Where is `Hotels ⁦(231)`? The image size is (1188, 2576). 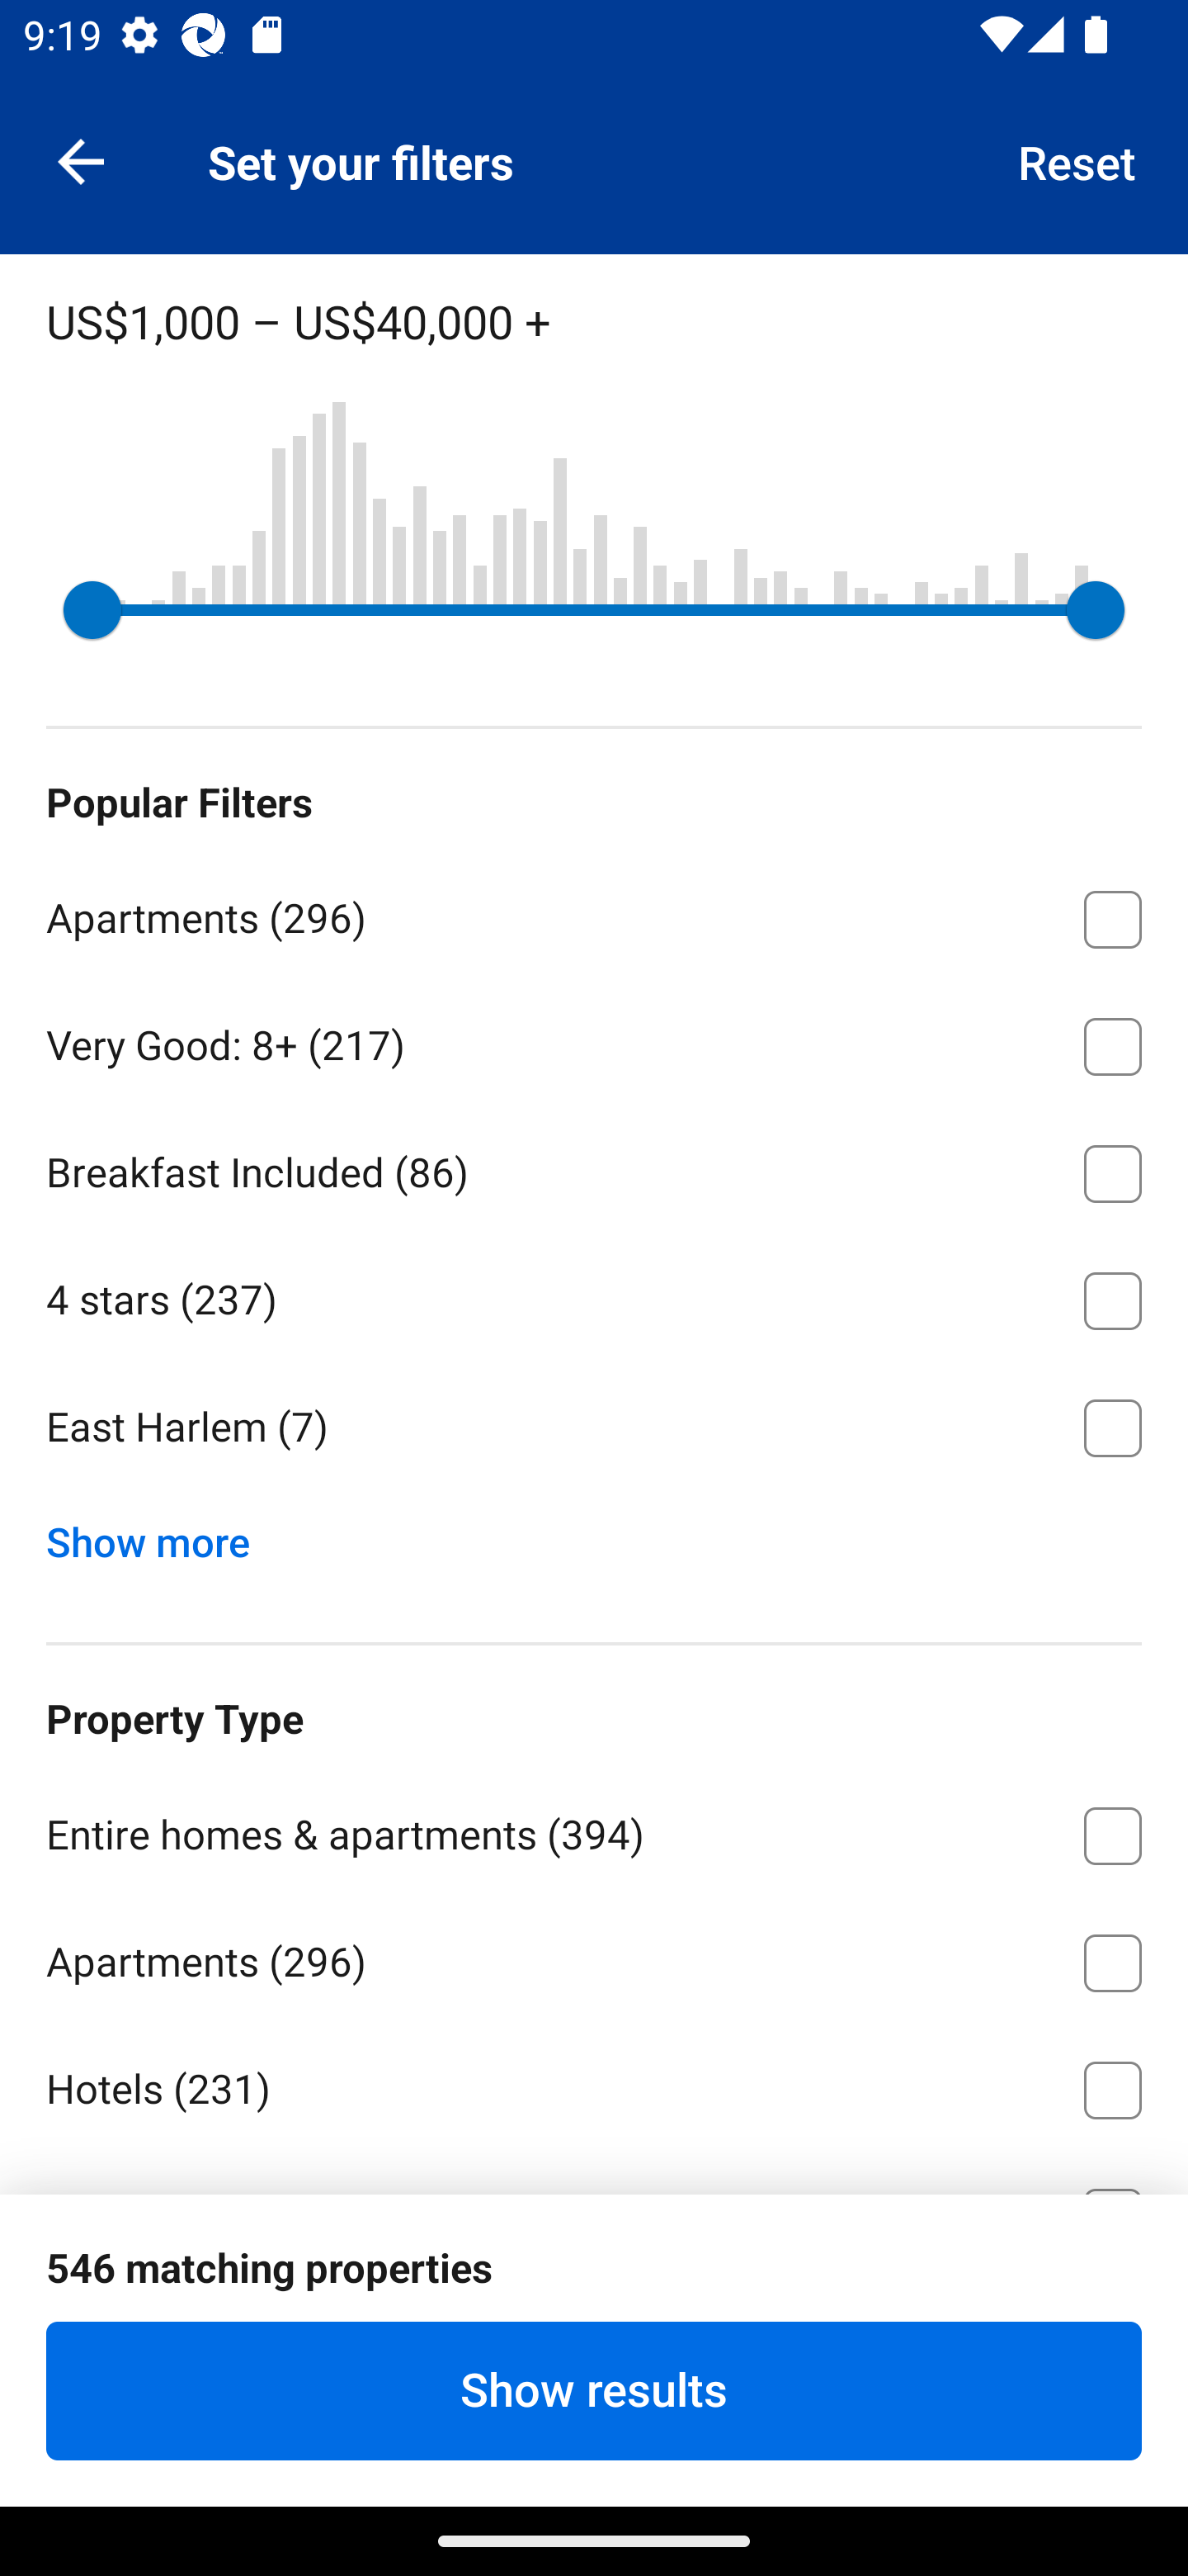
Hotels ⁦(231) is located at coordinates (594, 2086).